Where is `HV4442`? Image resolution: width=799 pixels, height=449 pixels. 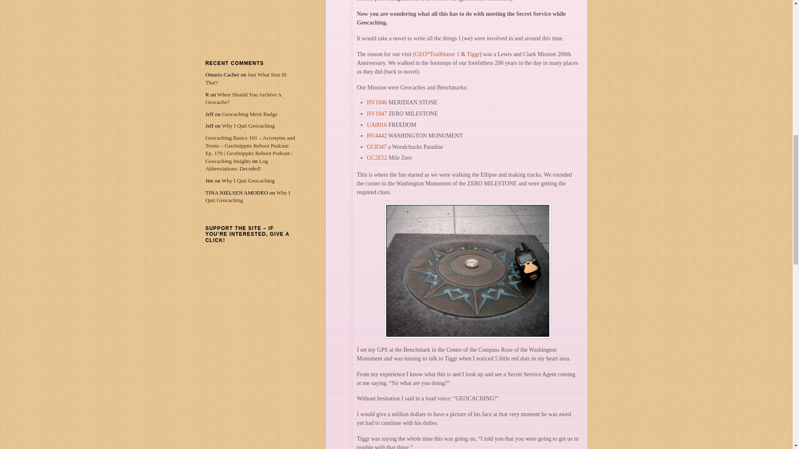 HV4442 is located at coordinates (377, 136).